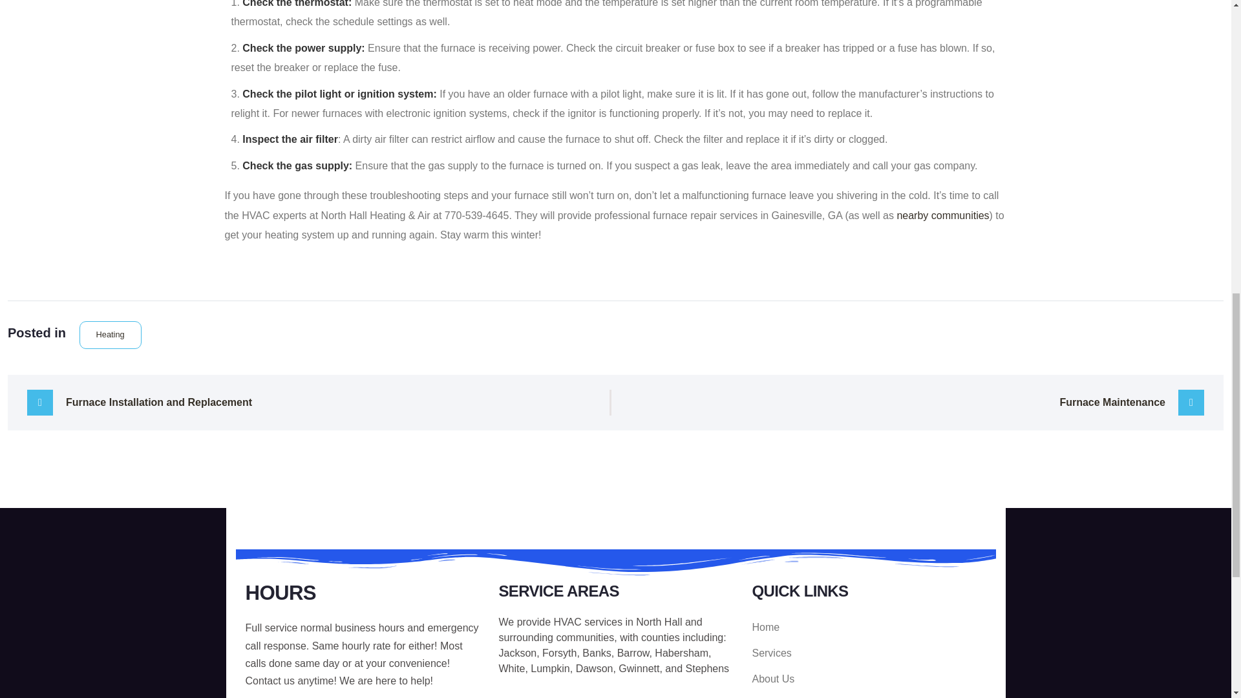  Describe the element at coordinates (585, 637) in the screenshot. I see `communities` at that location.